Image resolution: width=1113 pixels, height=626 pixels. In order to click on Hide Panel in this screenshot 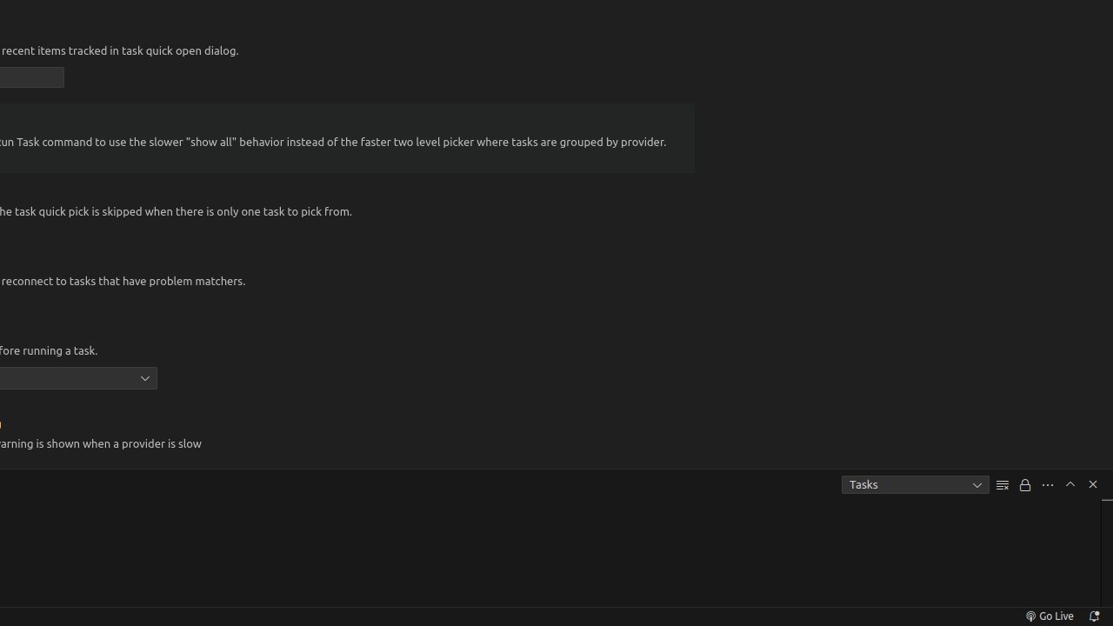, I will do `click(1093, 484)`.